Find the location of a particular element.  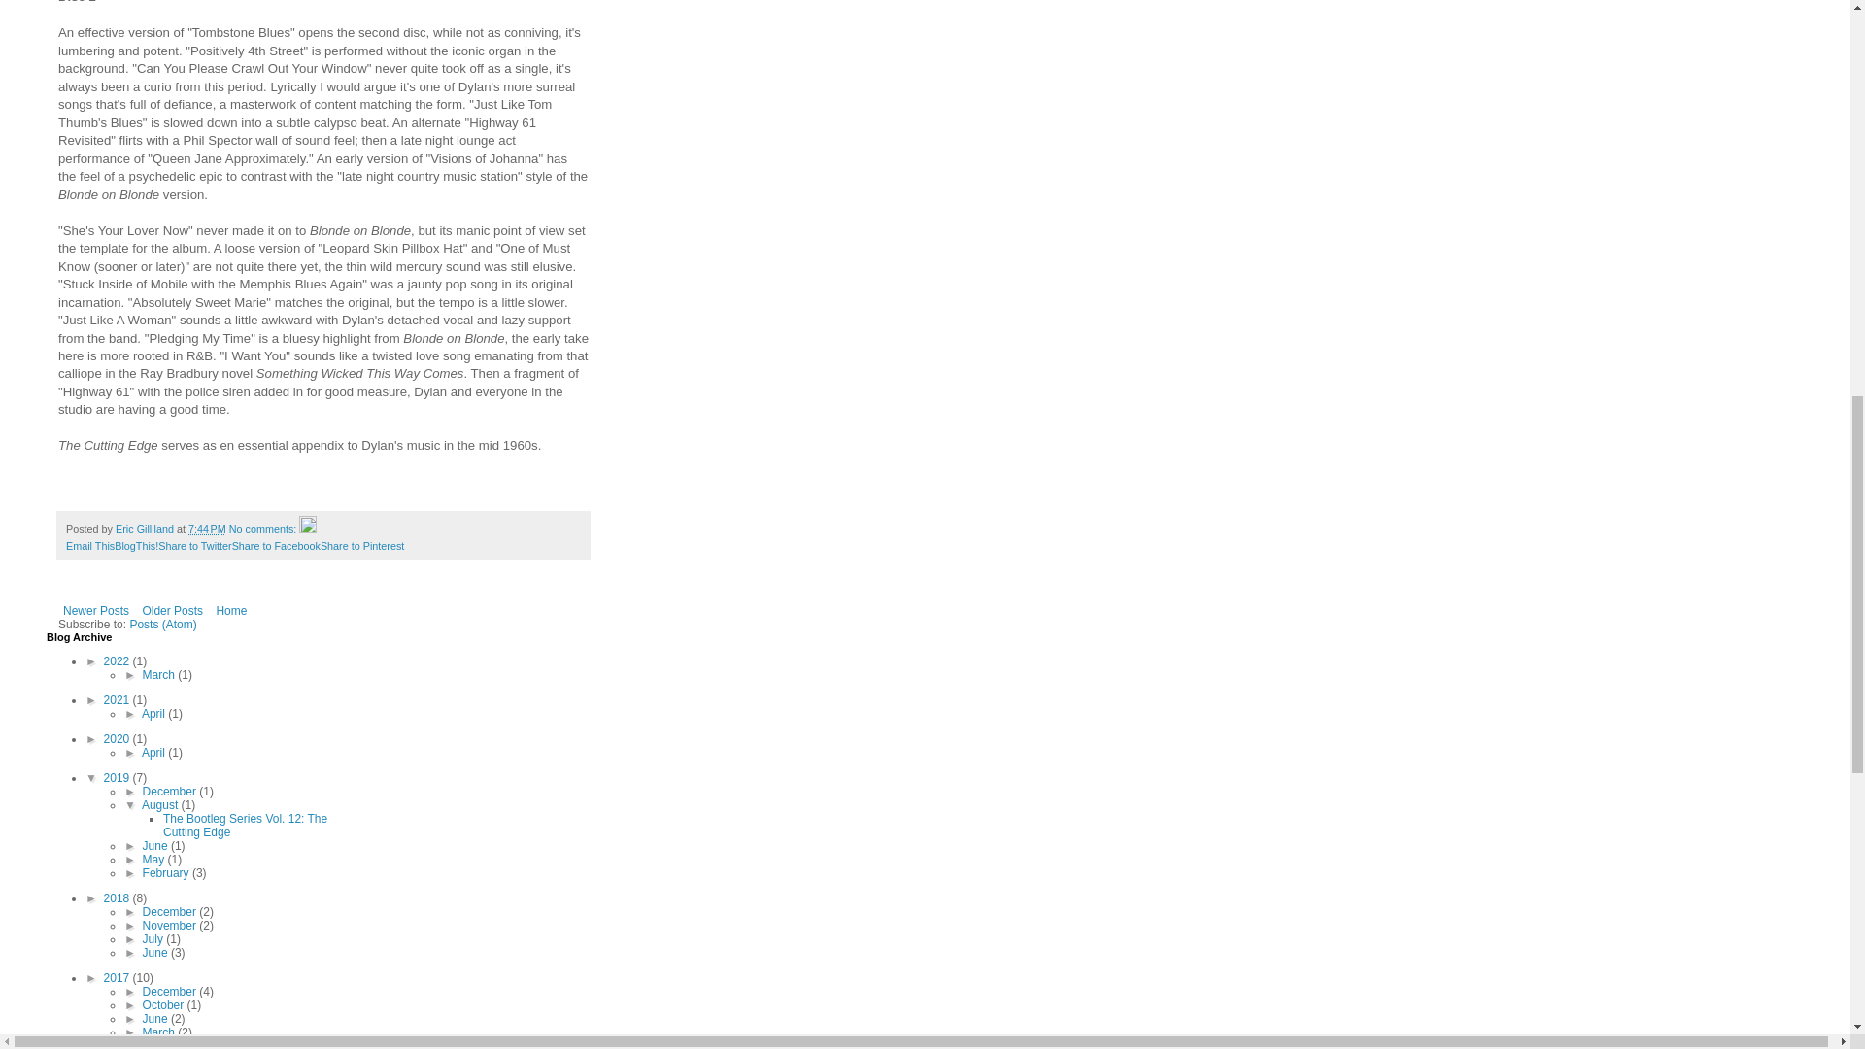

2019 is located at coordinates (119, 777).